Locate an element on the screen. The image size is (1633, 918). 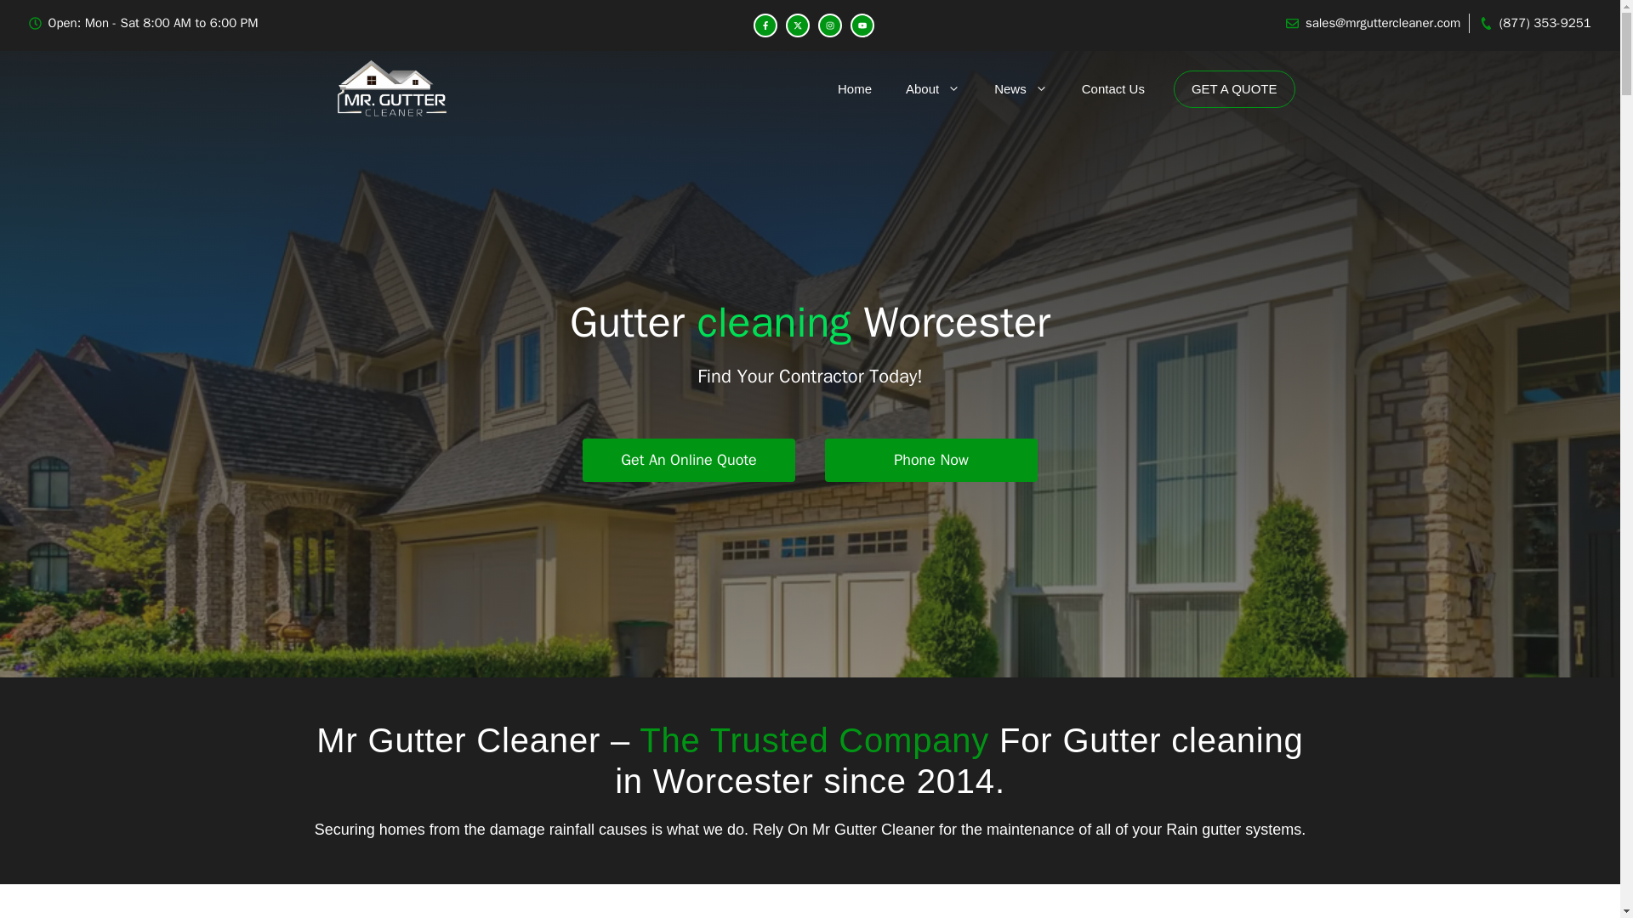
Contact Us is located at coordinates (1112, 88).